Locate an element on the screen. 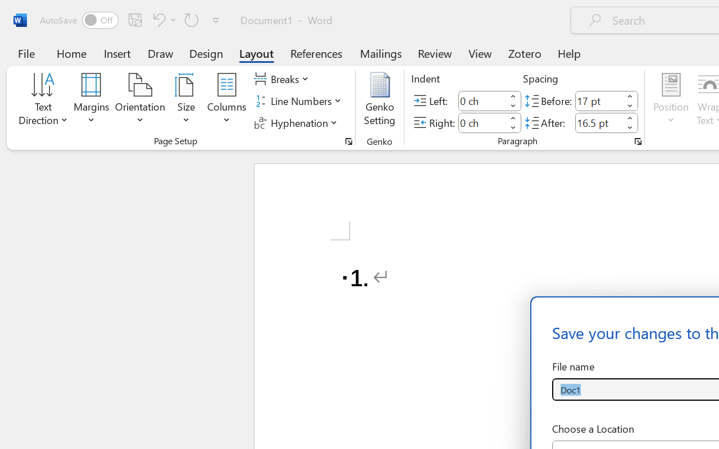 This screenshot has width=719, height=449. Orientation is located at coordinates (140, 101).